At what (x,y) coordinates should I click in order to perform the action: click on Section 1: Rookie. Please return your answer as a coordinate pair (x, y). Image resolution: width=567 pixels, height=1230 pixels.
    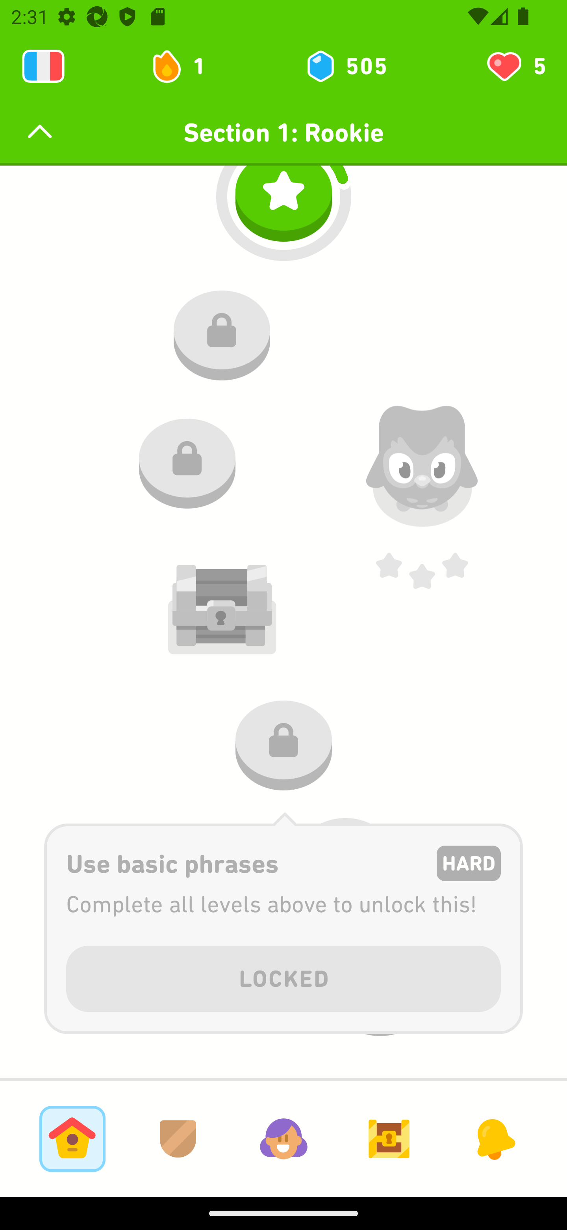
    Looking at the image, I should click on (283, 132).